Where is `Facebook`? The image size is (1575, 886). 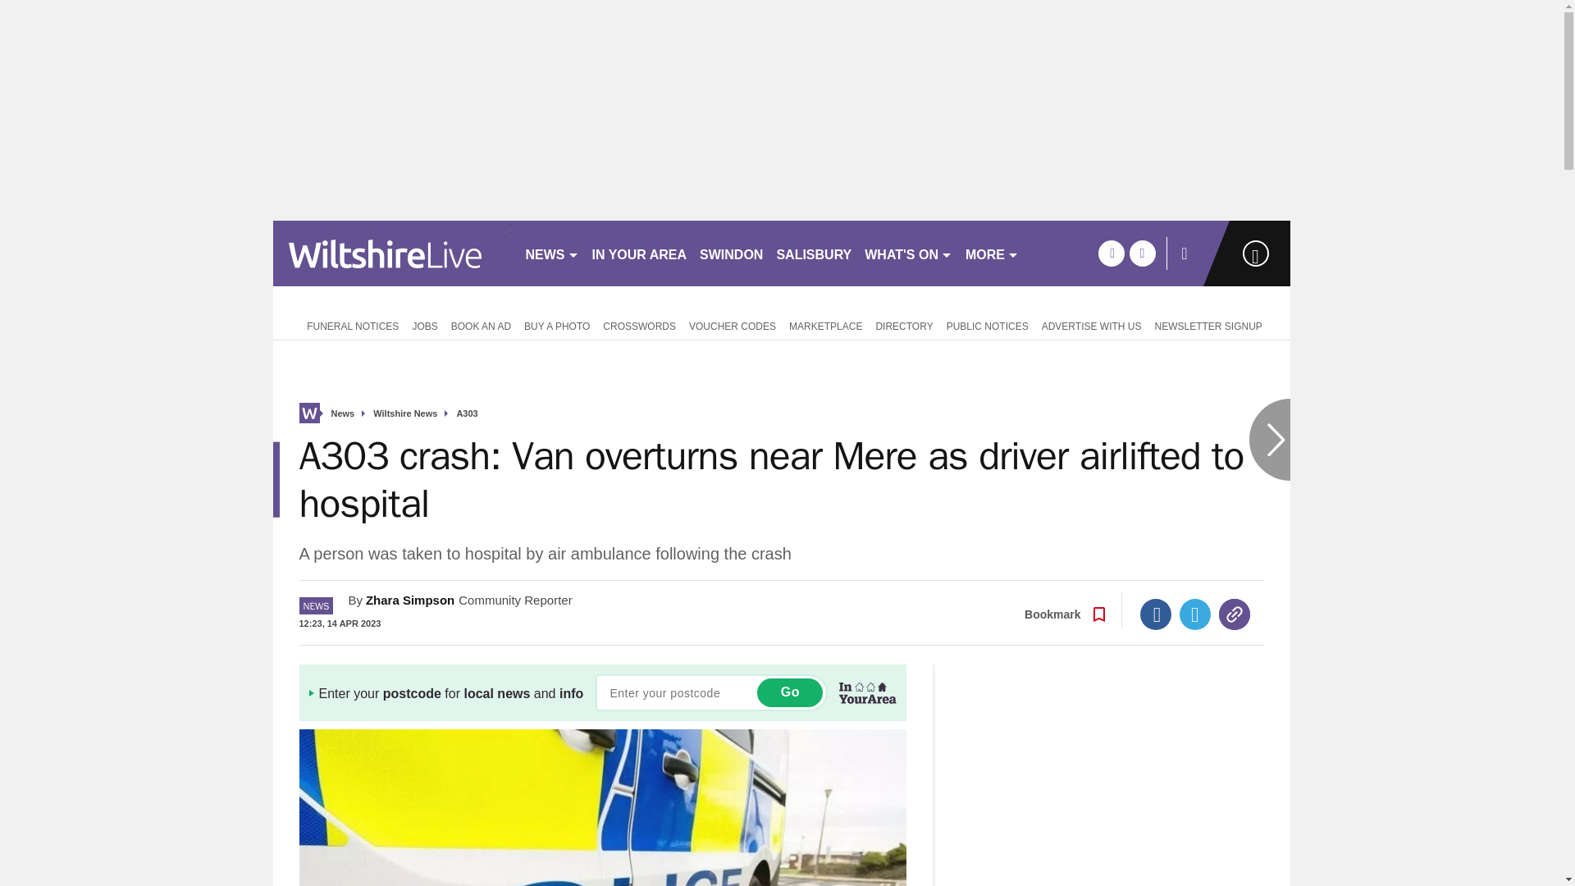
Facebook is located at coordinates (1156, 614).